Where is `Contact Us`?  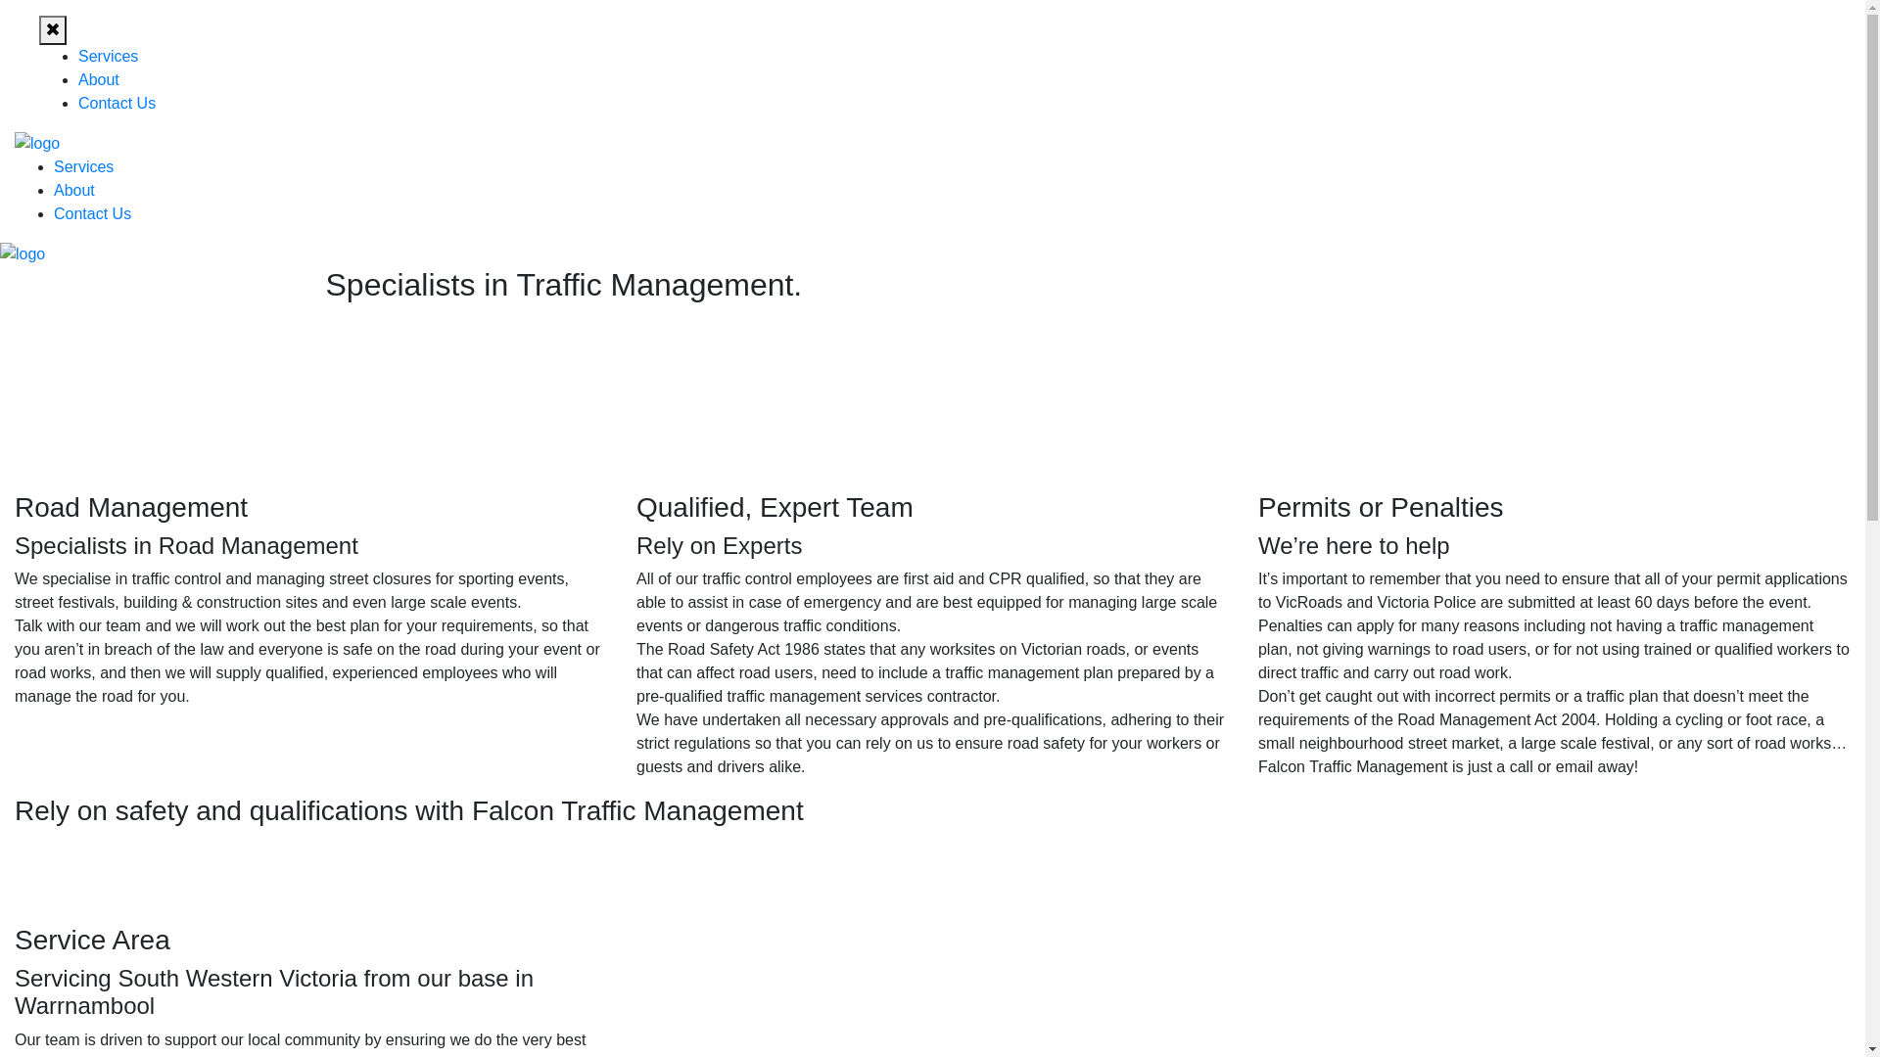 Contact Us is located at coordinates (92, 213).